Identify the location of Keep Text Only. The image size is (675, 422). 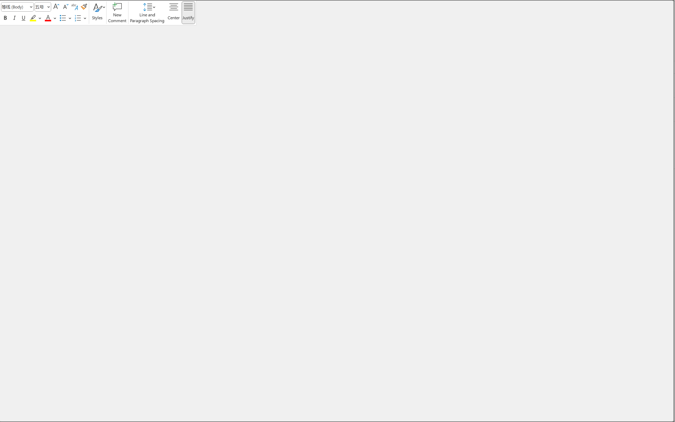
(42, 54).